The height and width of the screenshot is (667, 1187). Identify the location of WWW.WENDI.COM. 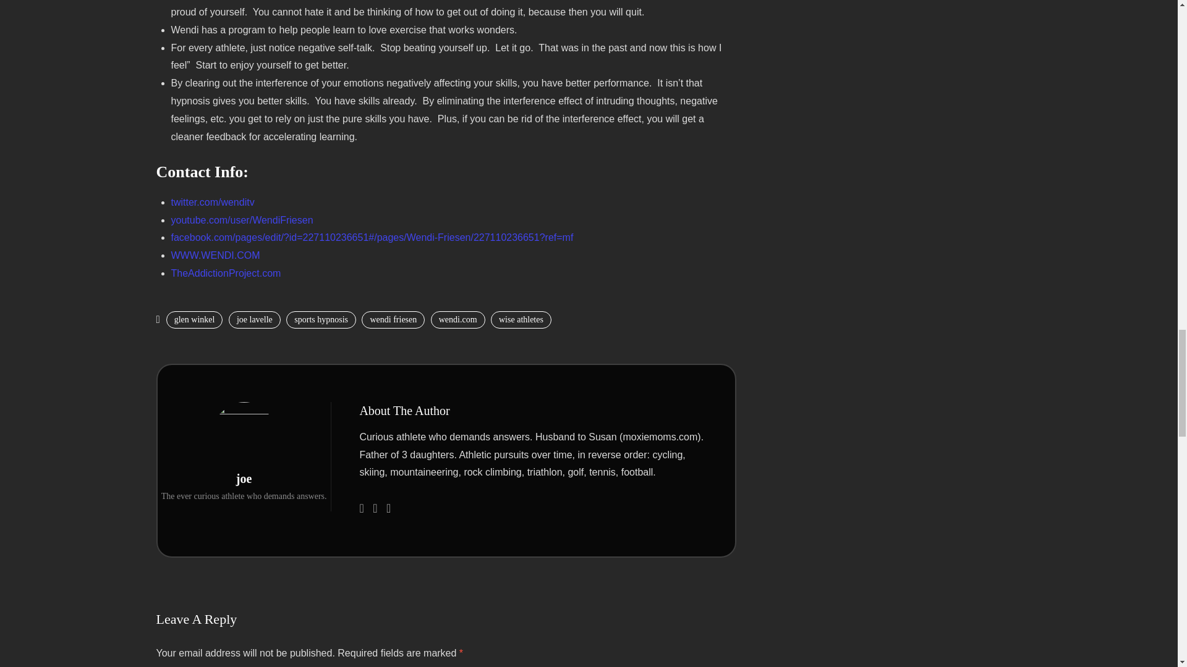
(215, 256).